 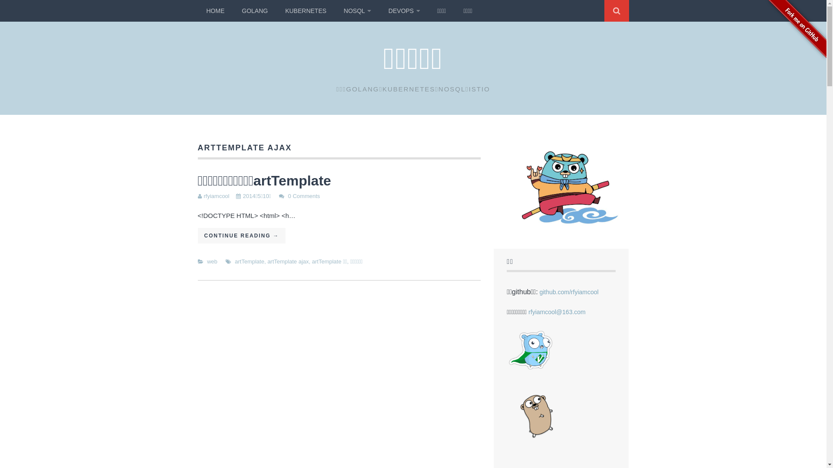 What do you see at coordinates (404, 11) in the screenshot?
I see `DEVOPS` at bounding box center [404, 11].